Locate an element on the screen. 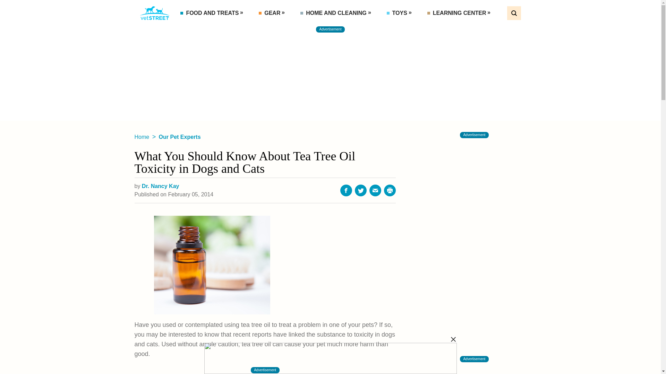 The image size is (666, 374). Vetstreet is located at coordinates (155, 13).